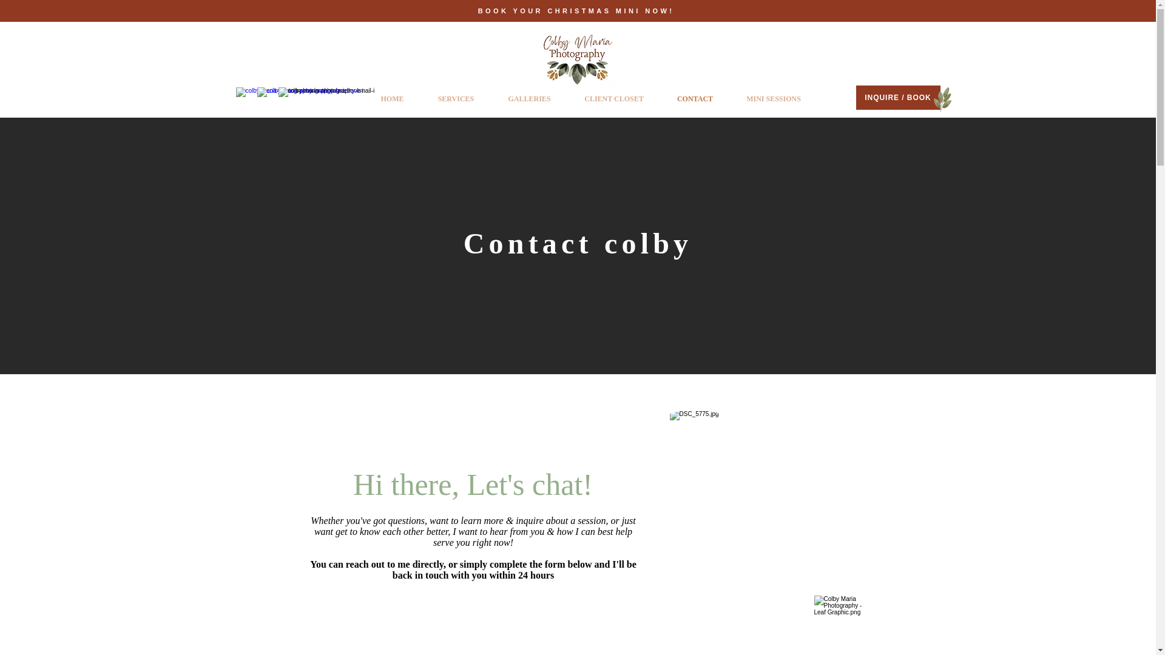 Image resolution: width=1165 pixels, height=655 pixels. Describe the element at coordinates (456, 98) in the screenshot. I see `SERVICES` at that location.